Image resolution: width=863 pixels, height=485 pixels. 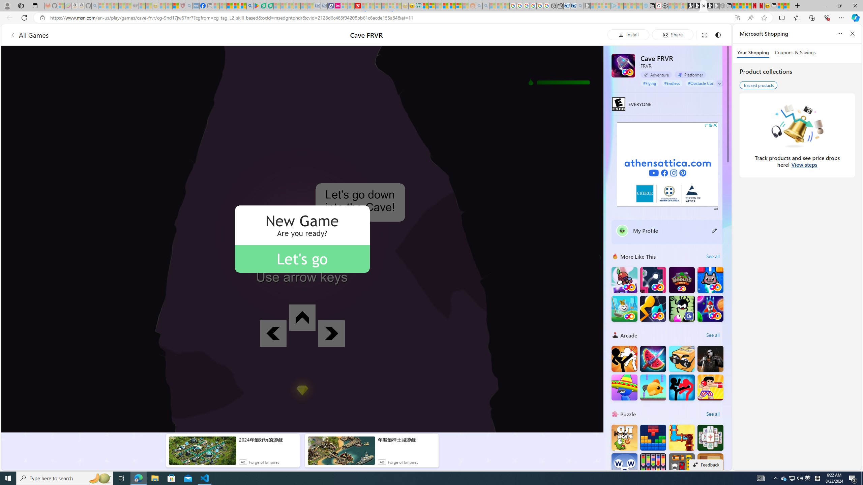 I want to click on #Endless, so click(x=672, y=83).